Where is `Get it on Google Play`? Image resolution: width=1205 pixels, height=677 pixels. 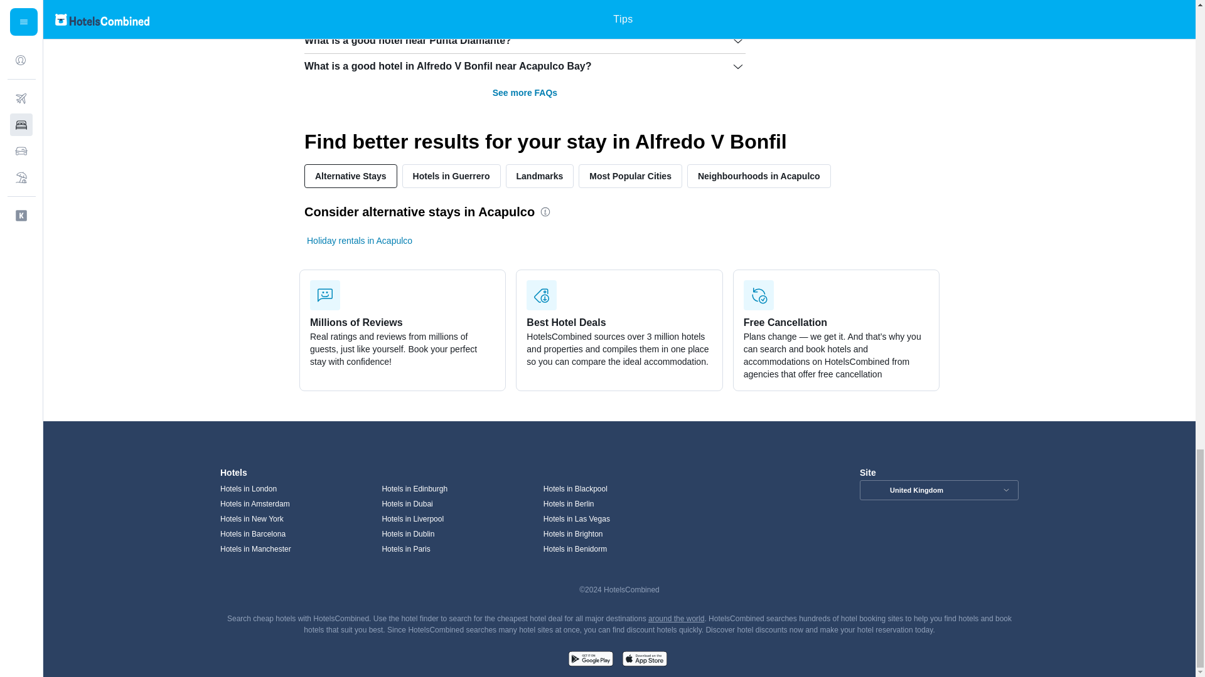 Get it on Google Play is located at coordinates (590, 660).